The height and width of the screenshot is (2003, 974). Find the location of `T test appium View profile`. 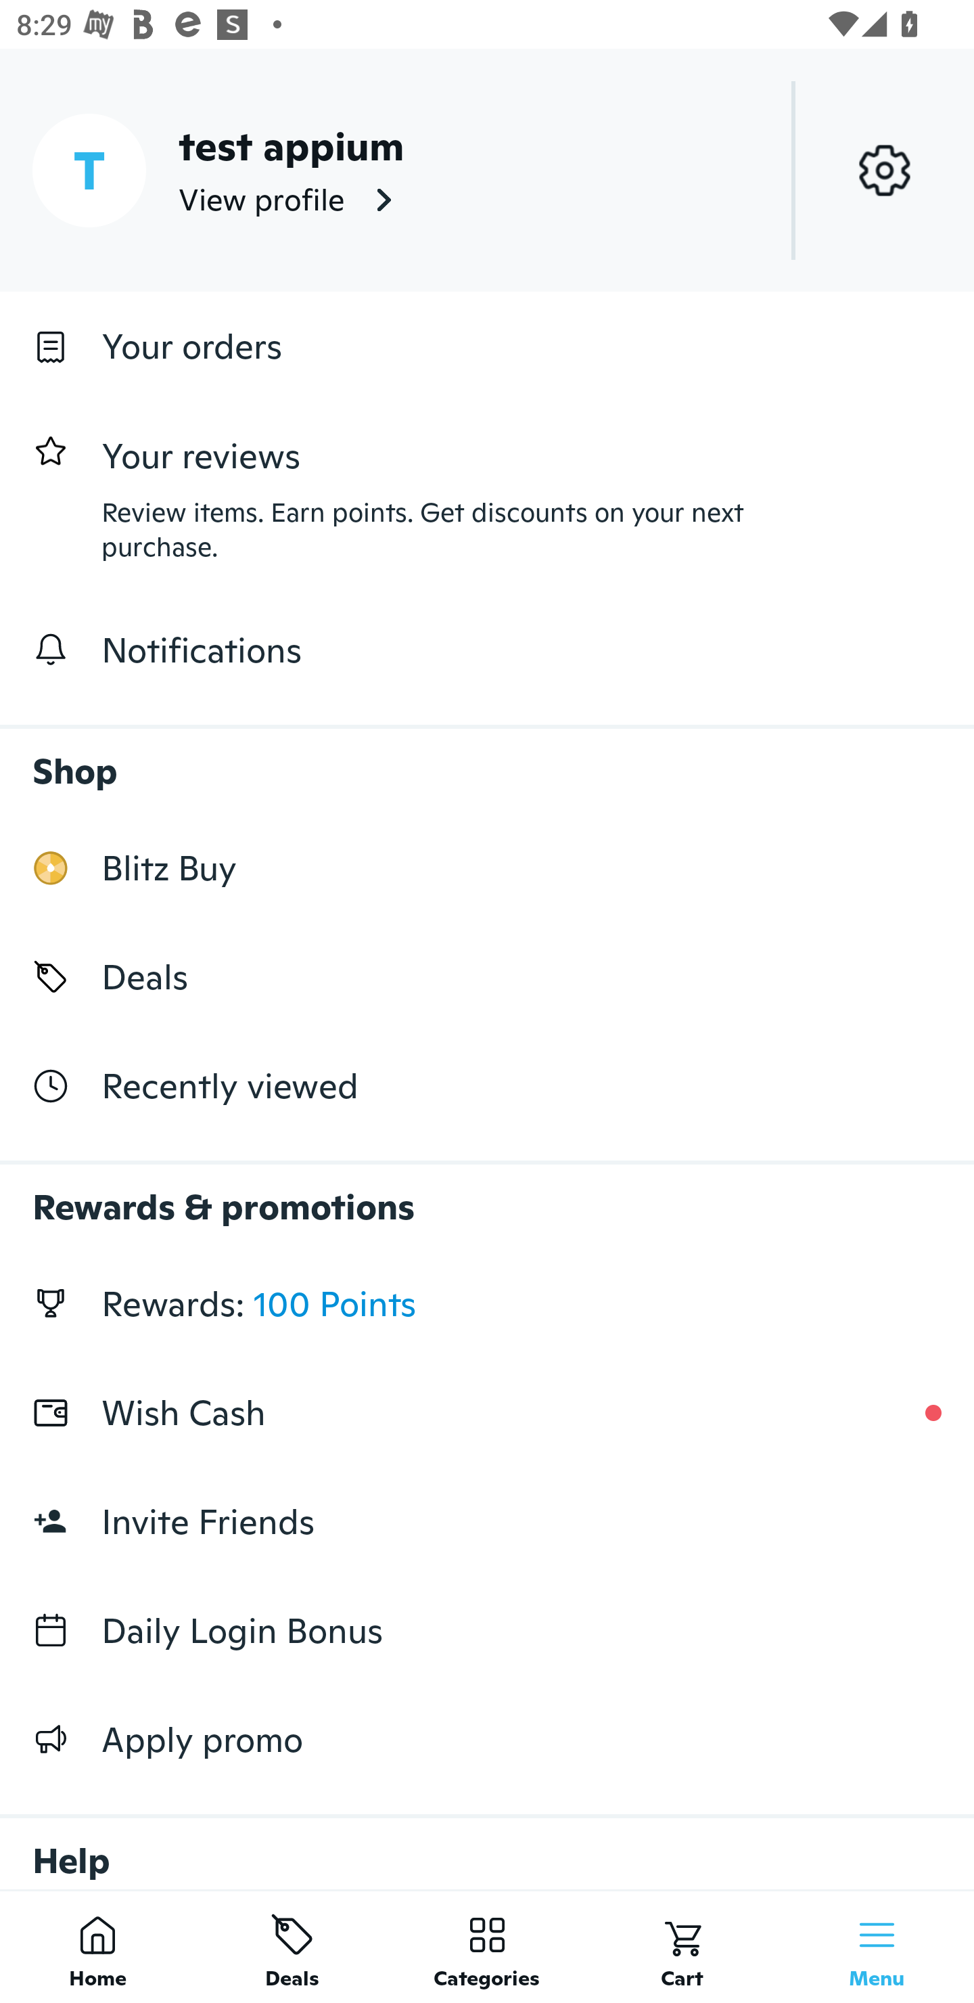

T test appium View profile is located at coordinates (487, 171).